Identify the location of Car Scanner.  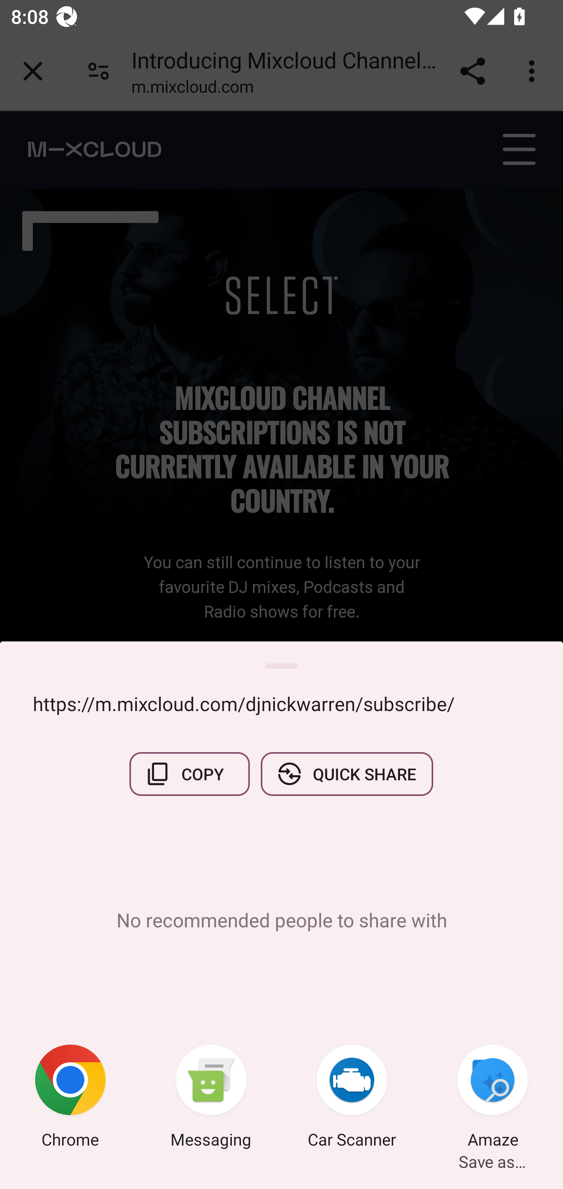
(352, 1098).